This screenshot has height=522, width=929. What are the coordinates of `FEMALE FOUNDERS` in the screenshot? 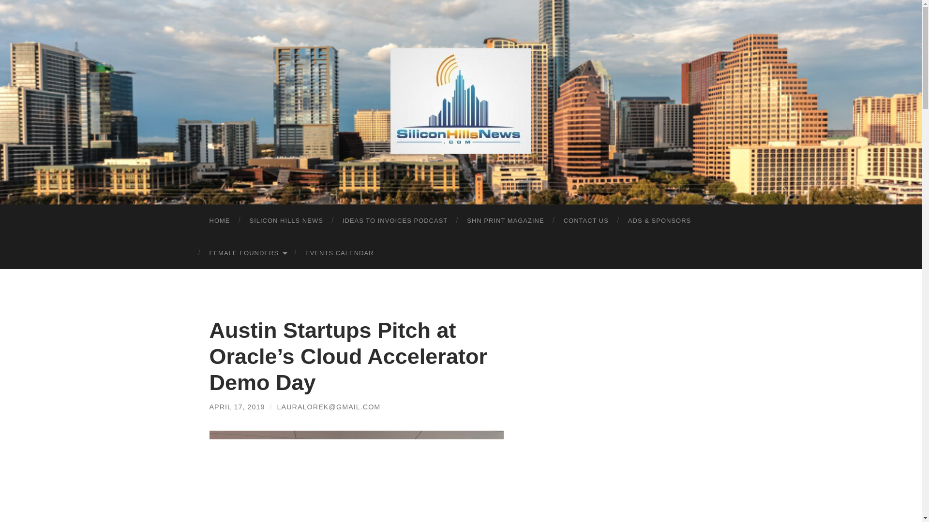 It's located at (247, 253).